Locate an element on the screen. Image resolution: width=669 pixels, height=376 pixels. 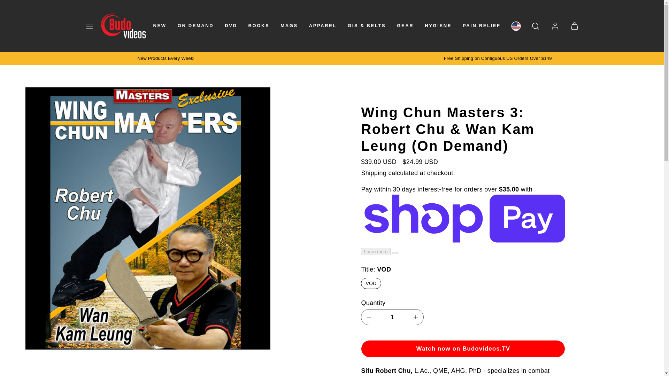
DVD is located at coordinates (231, 26).